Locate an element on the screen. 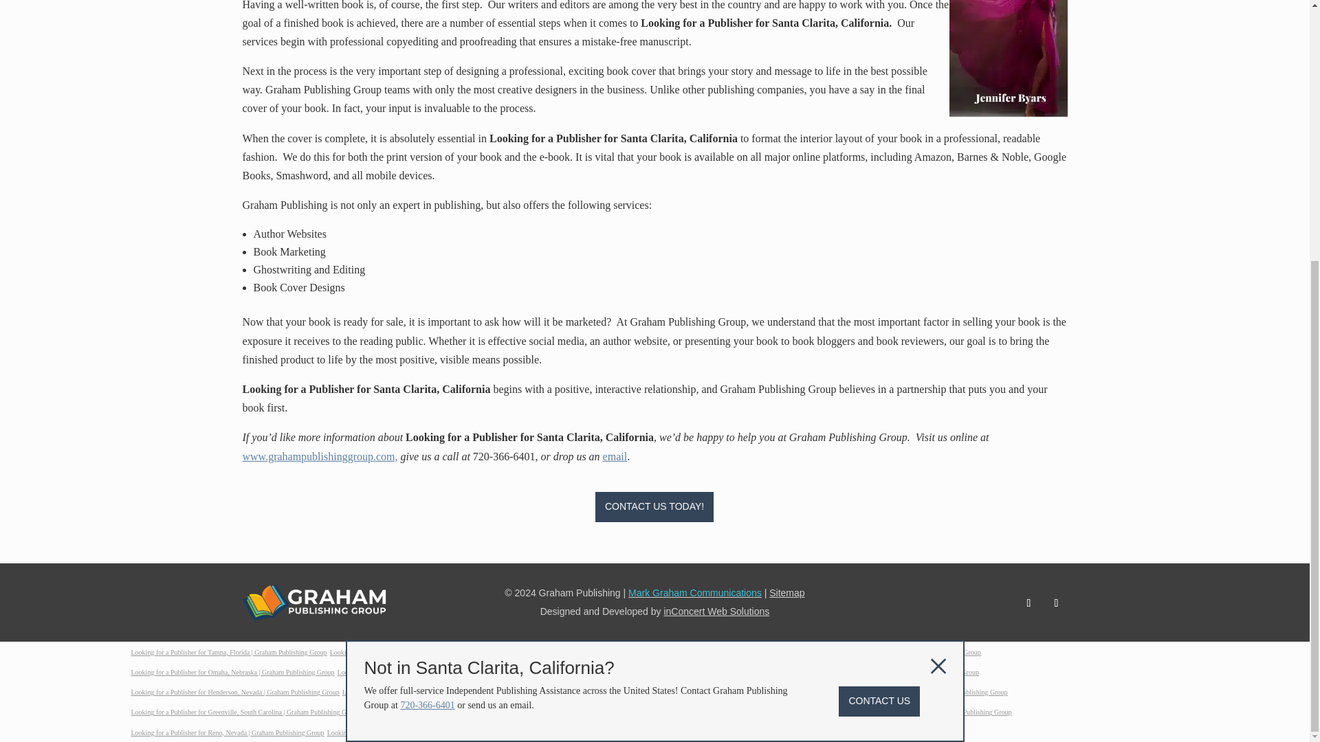 Image resolution: width=1320 pixels, height=742 pixels. Follow on X is located at coordinates (1056, 603).